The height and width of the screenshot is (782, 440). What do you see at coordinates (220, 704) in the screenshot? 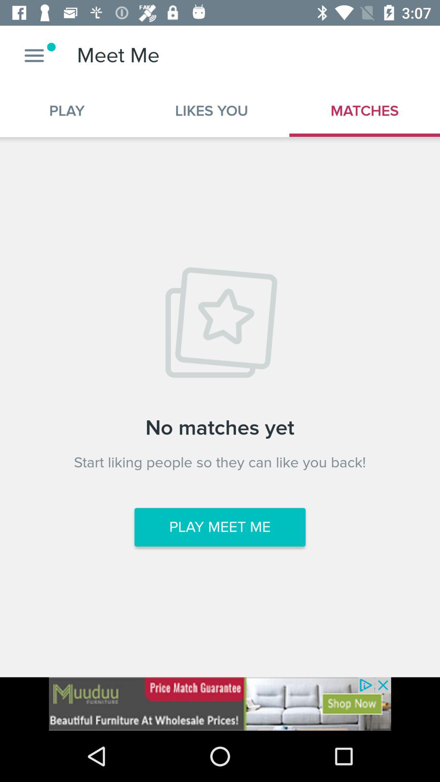
I see `view advertisement` at bounding box center [220, 704].